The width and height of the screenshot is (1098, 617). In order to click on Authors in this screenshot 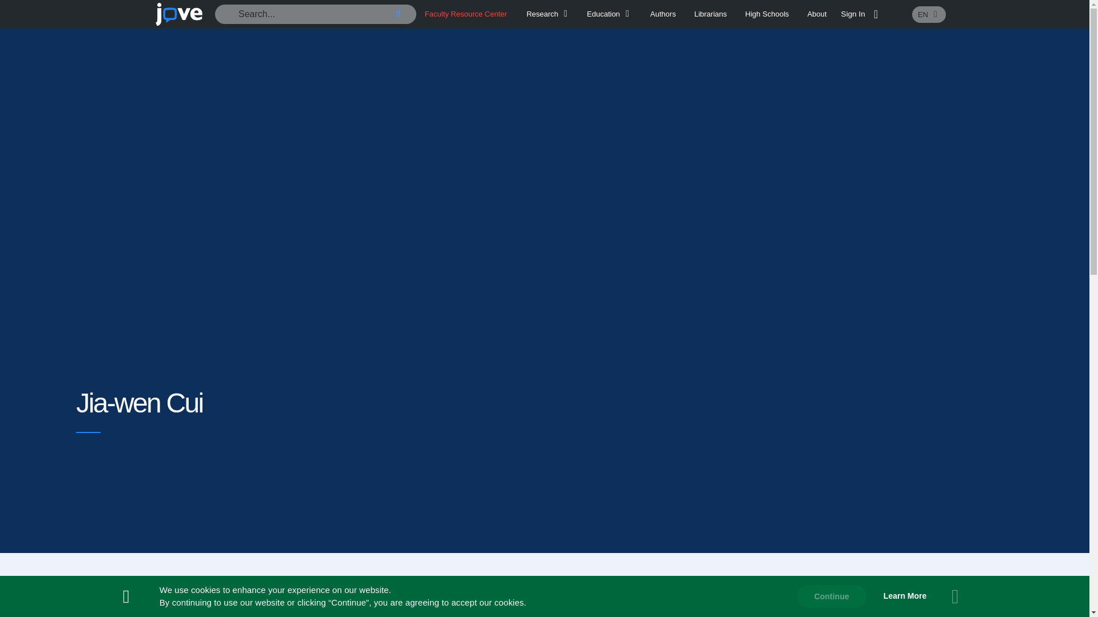, I will do `click(663, 14)`.